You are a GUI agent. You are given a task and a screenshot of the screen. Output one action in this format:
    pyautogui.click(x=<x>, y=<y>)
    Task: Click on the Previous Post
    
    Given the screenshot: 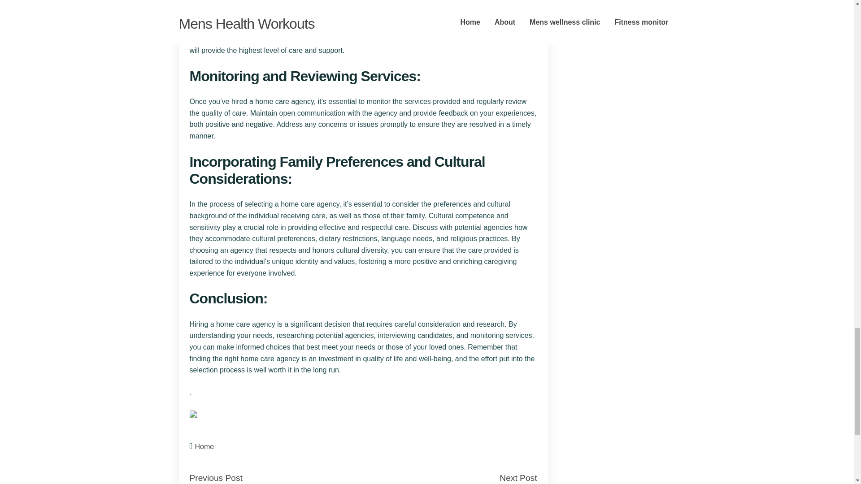 What is the action you would take?
    pyautogui.click(x=215, y=478)
    